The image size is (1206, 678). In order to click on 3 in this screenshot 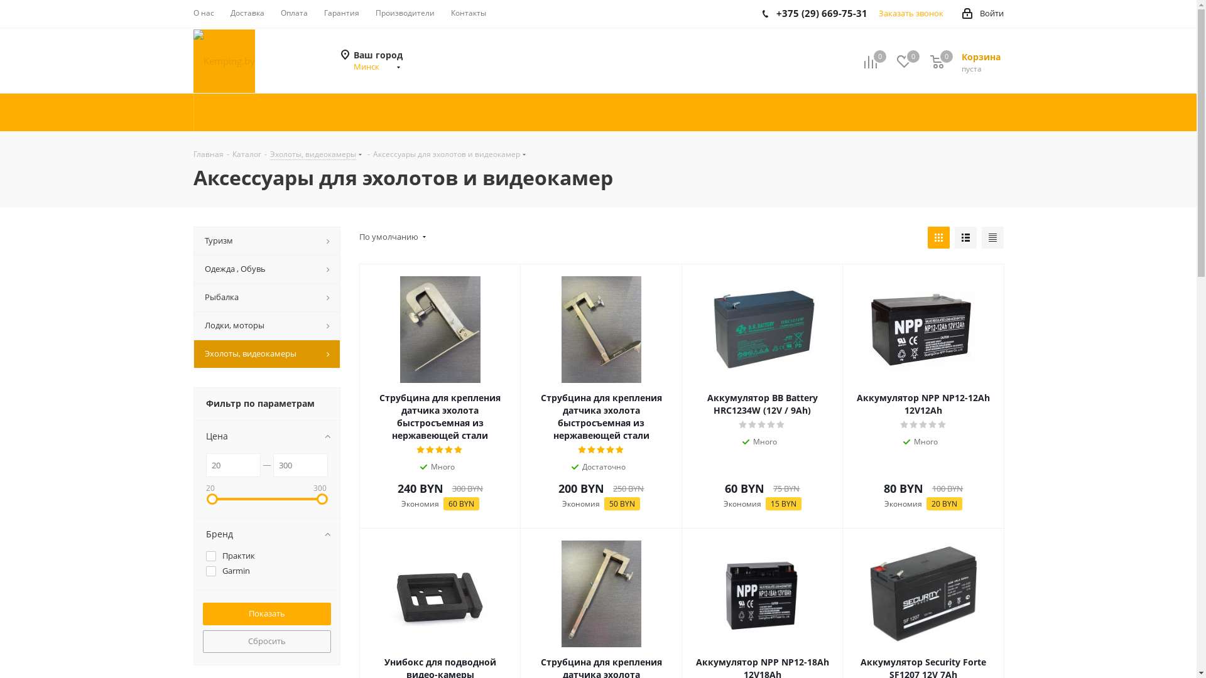, I will do `click(923, 425)`.